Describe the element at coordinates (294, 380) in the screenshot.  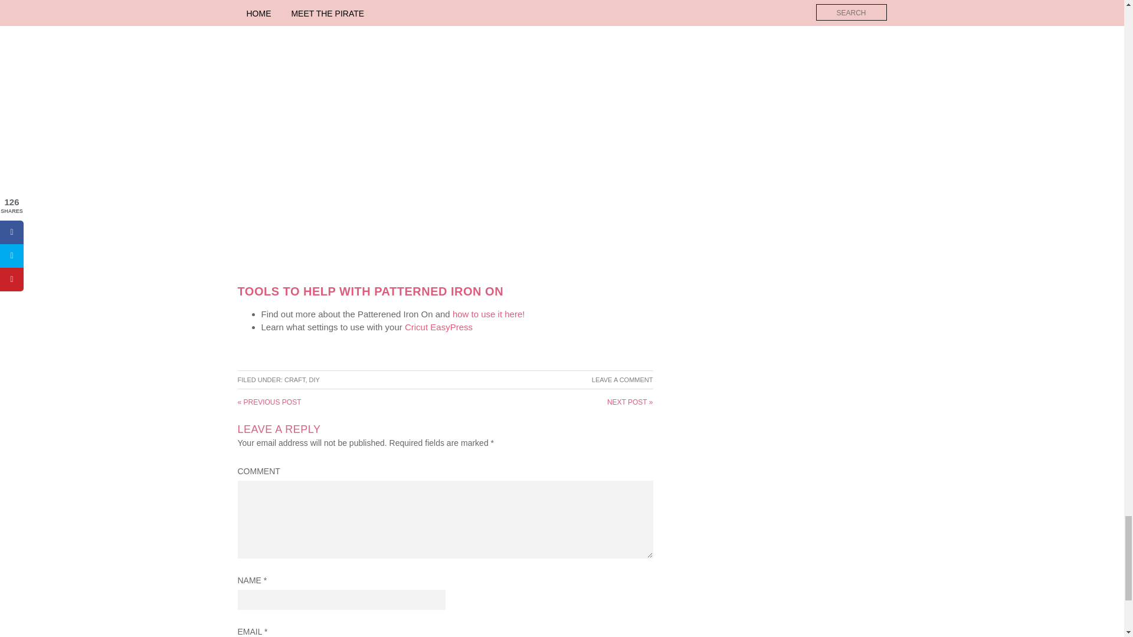
I see `CRAFT` at that location.